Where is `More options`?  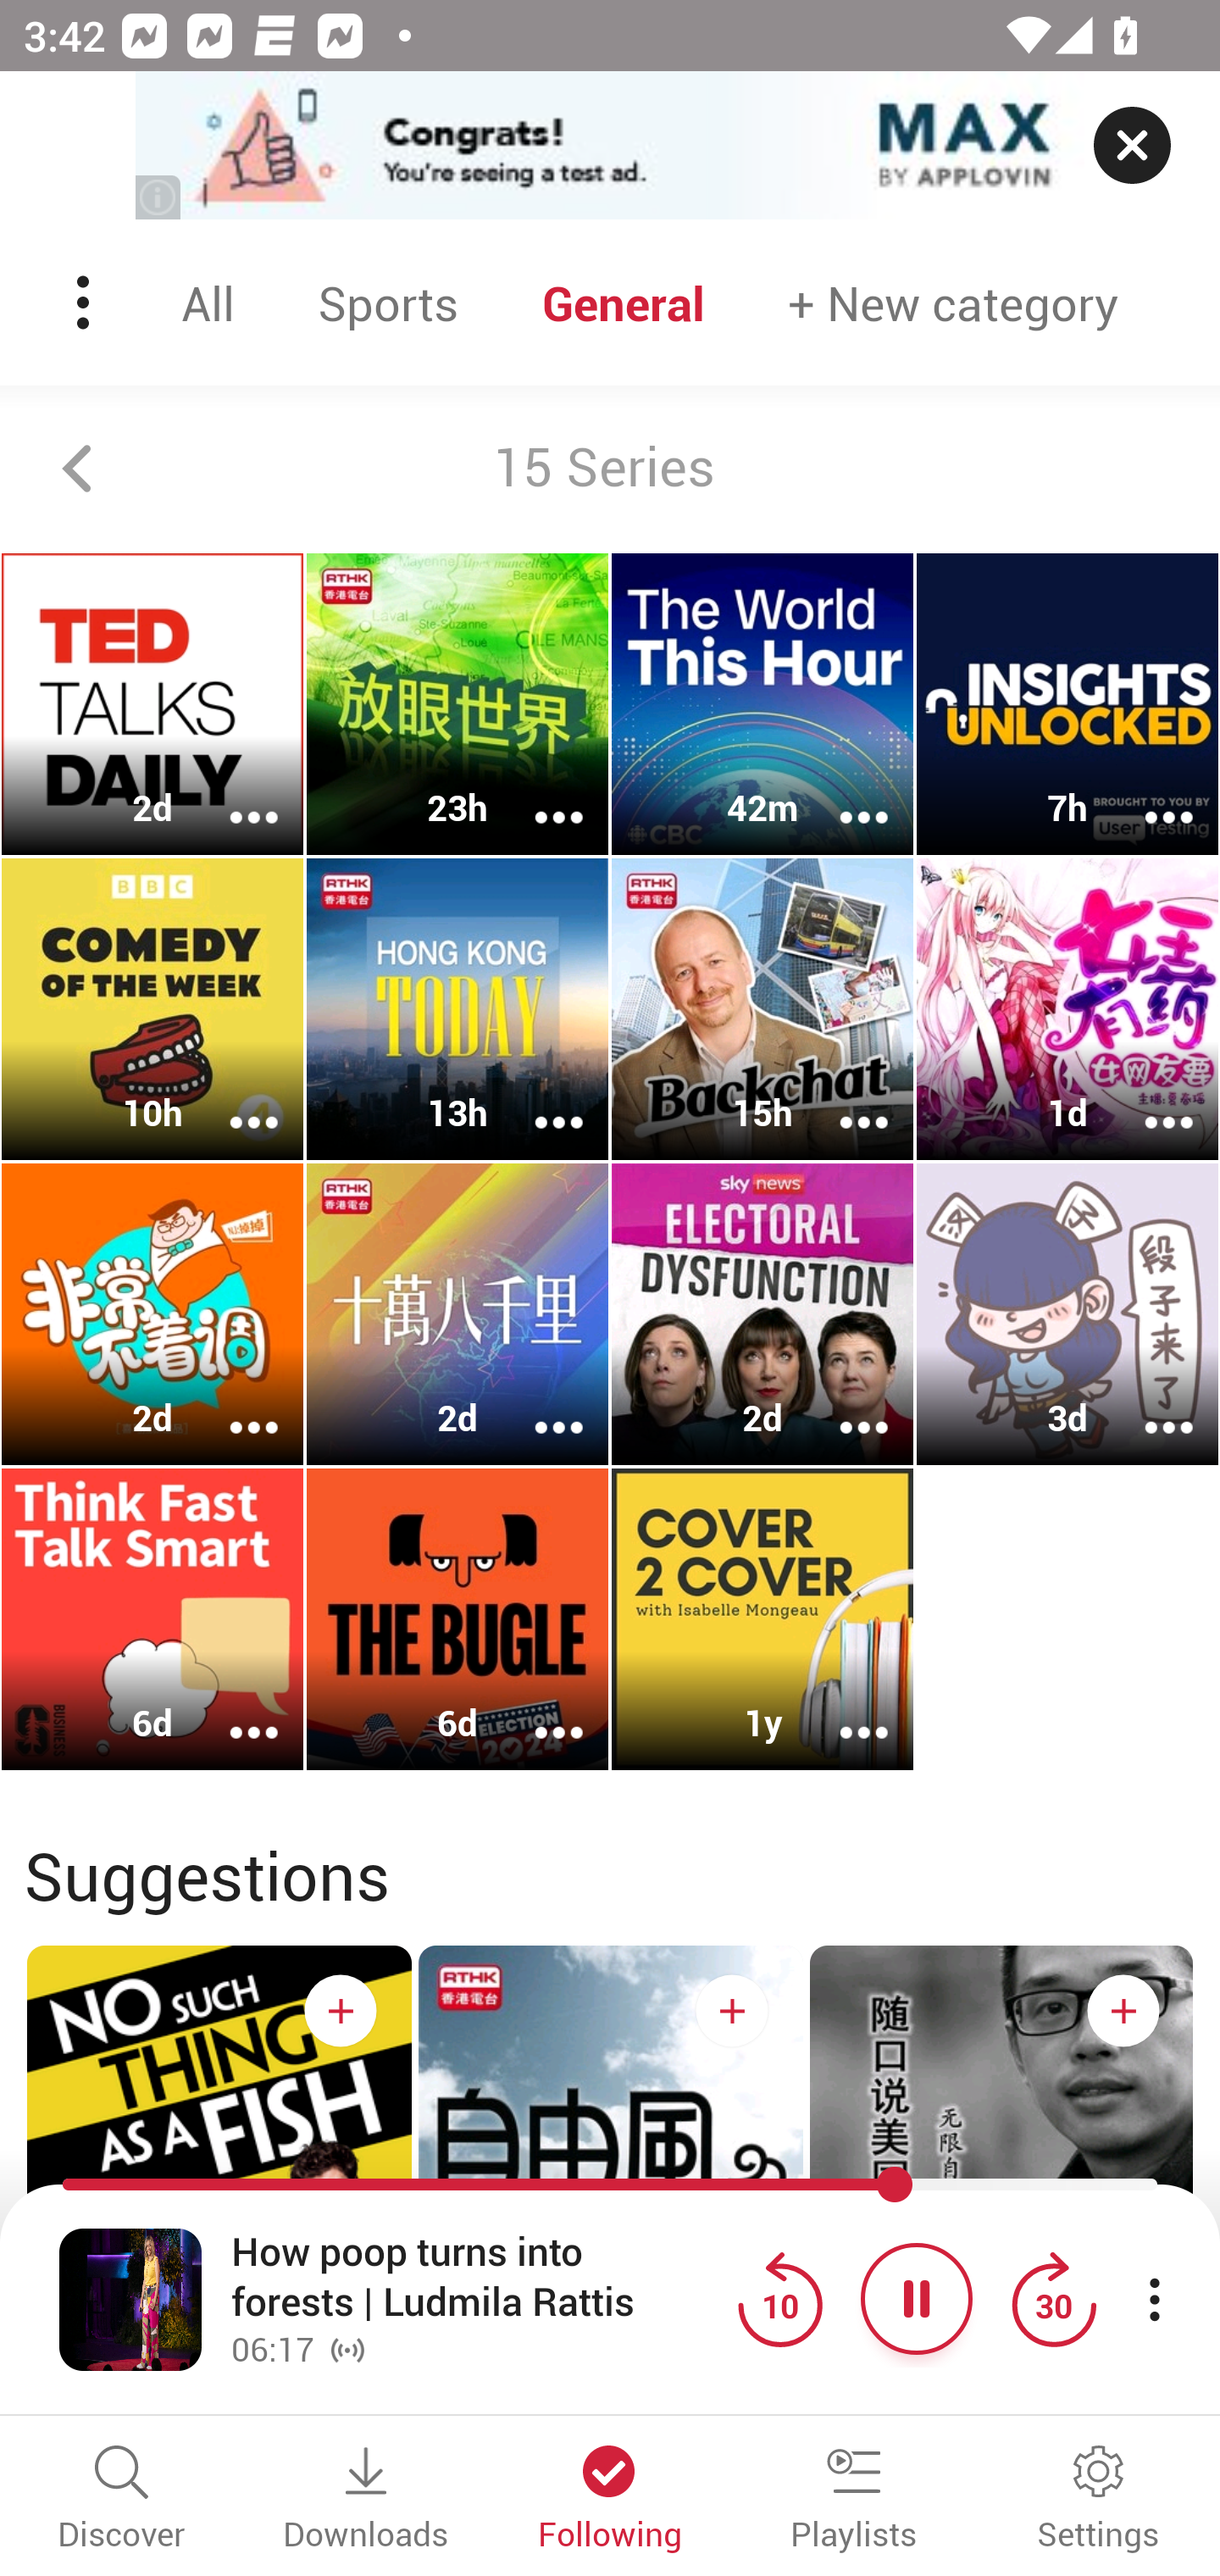 More options is located at coordinates (537, 796).